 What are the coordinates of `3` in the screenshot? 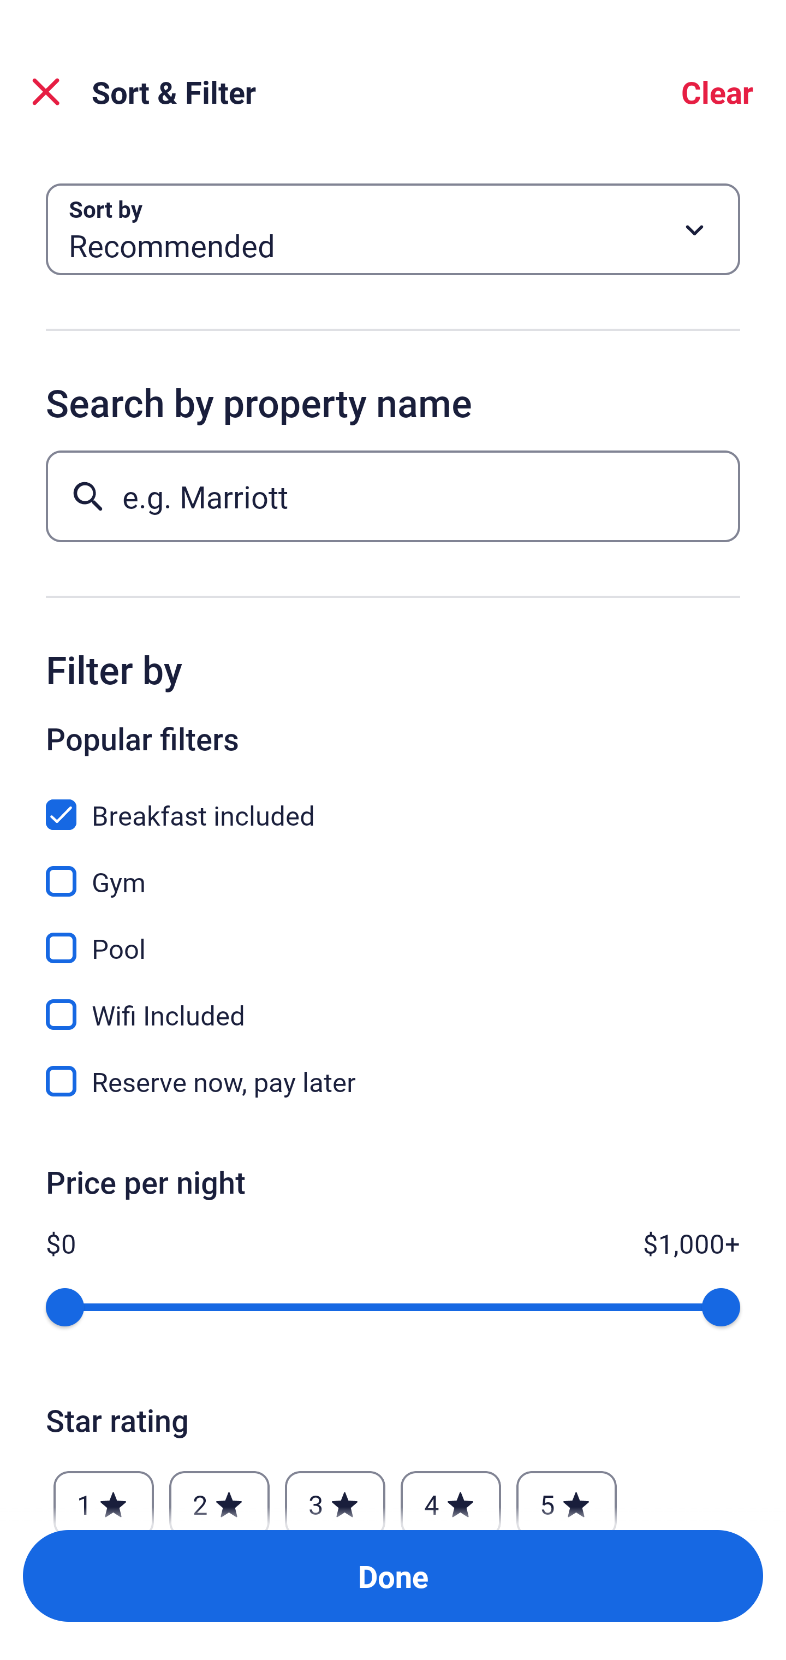 It's located at (335, 1495).